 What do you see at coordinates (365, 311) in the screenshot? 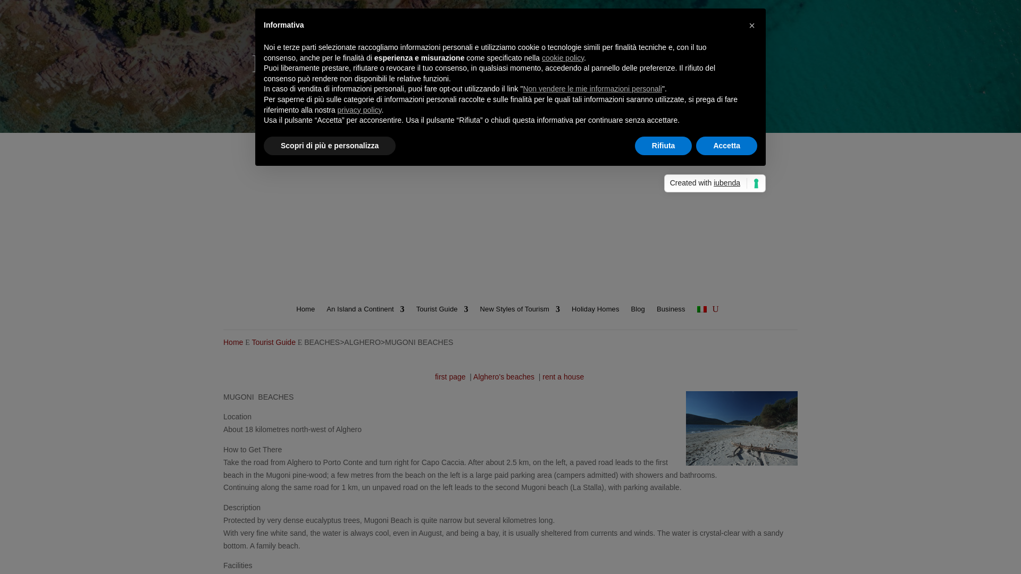
I see `An Island a Continent` at bounding box center [365, 311].